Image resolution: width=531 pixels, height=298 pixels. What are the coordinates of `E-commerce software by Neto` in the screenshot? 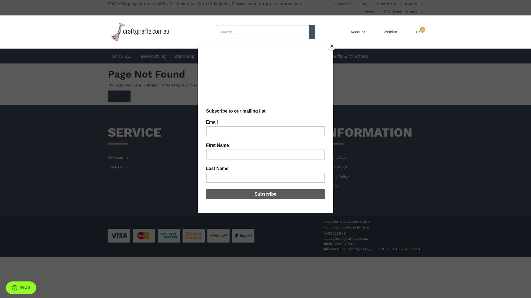 It's located at (346, 227).